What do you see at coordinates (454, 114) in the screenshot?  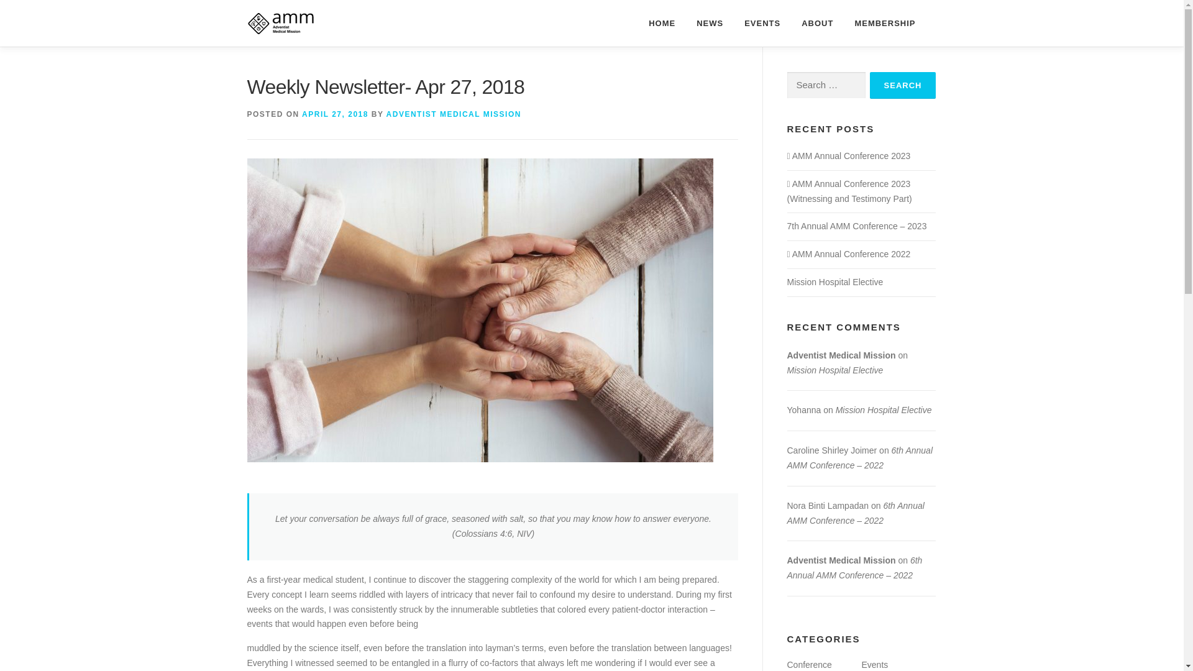 I see `ADVENTIST MEDICAL MISSION` at bounding box center [454, 114].